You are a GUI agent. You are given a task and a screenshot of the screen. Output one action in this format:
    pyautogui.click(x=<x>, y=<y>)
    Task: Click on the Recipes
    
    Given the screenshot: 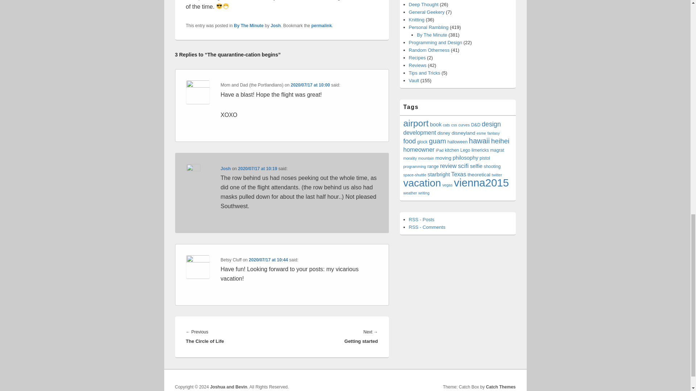 What is the action you would take?
    pyautogui.click(x=418, y=58)
    